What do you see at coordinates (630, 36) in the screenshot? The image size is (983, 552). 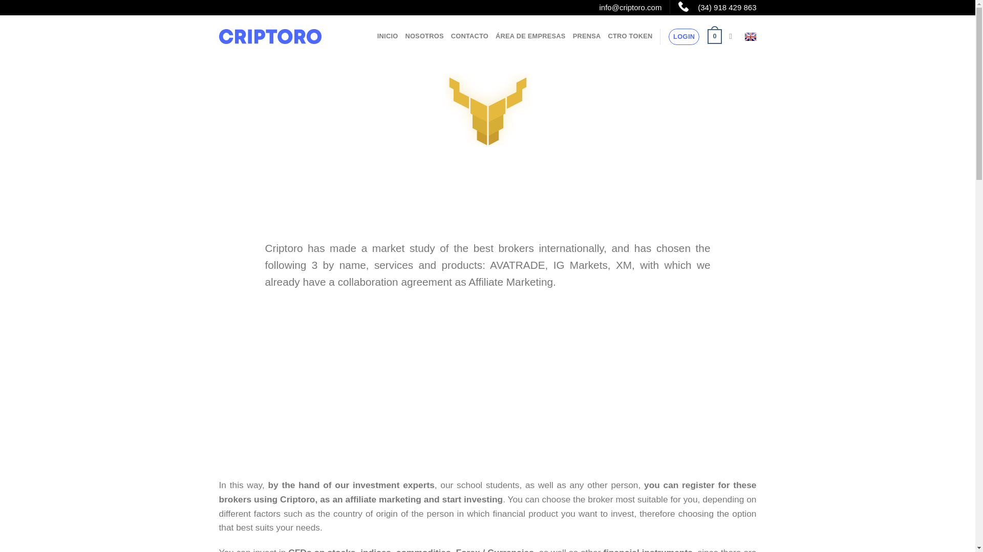 I see `CTRO TOKEN` at bounding box center [630, 36].